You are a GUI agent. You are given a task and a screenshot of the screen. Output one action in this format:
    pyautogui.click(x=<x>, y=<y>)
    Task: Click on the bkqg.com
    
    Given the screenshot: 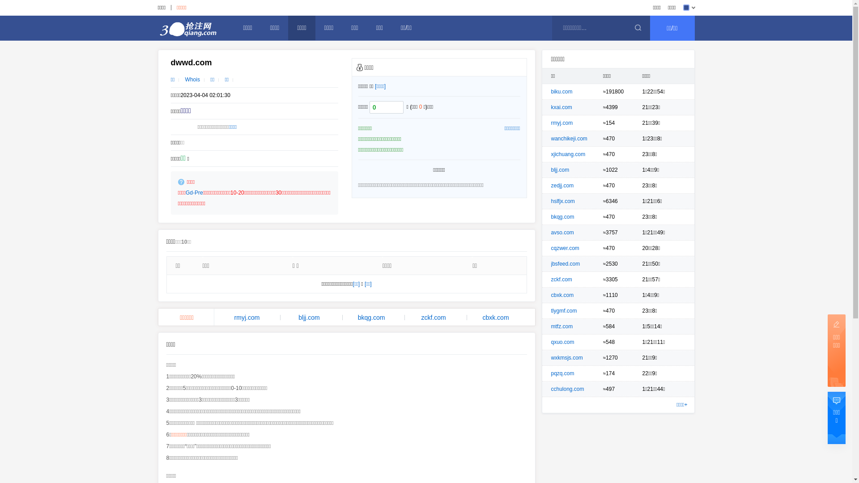 What is the action you would take?
    pyautogui.click(x=371, y=318)
    